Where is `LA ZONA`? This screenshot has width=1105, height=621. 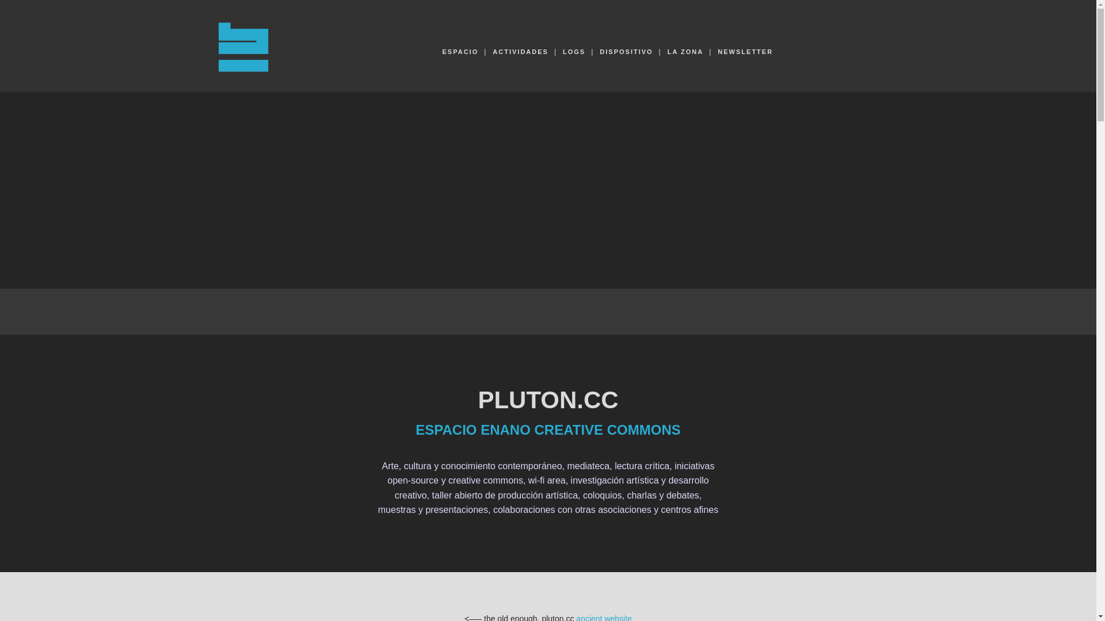 LA ZONA is located at coordinates (685, 52).